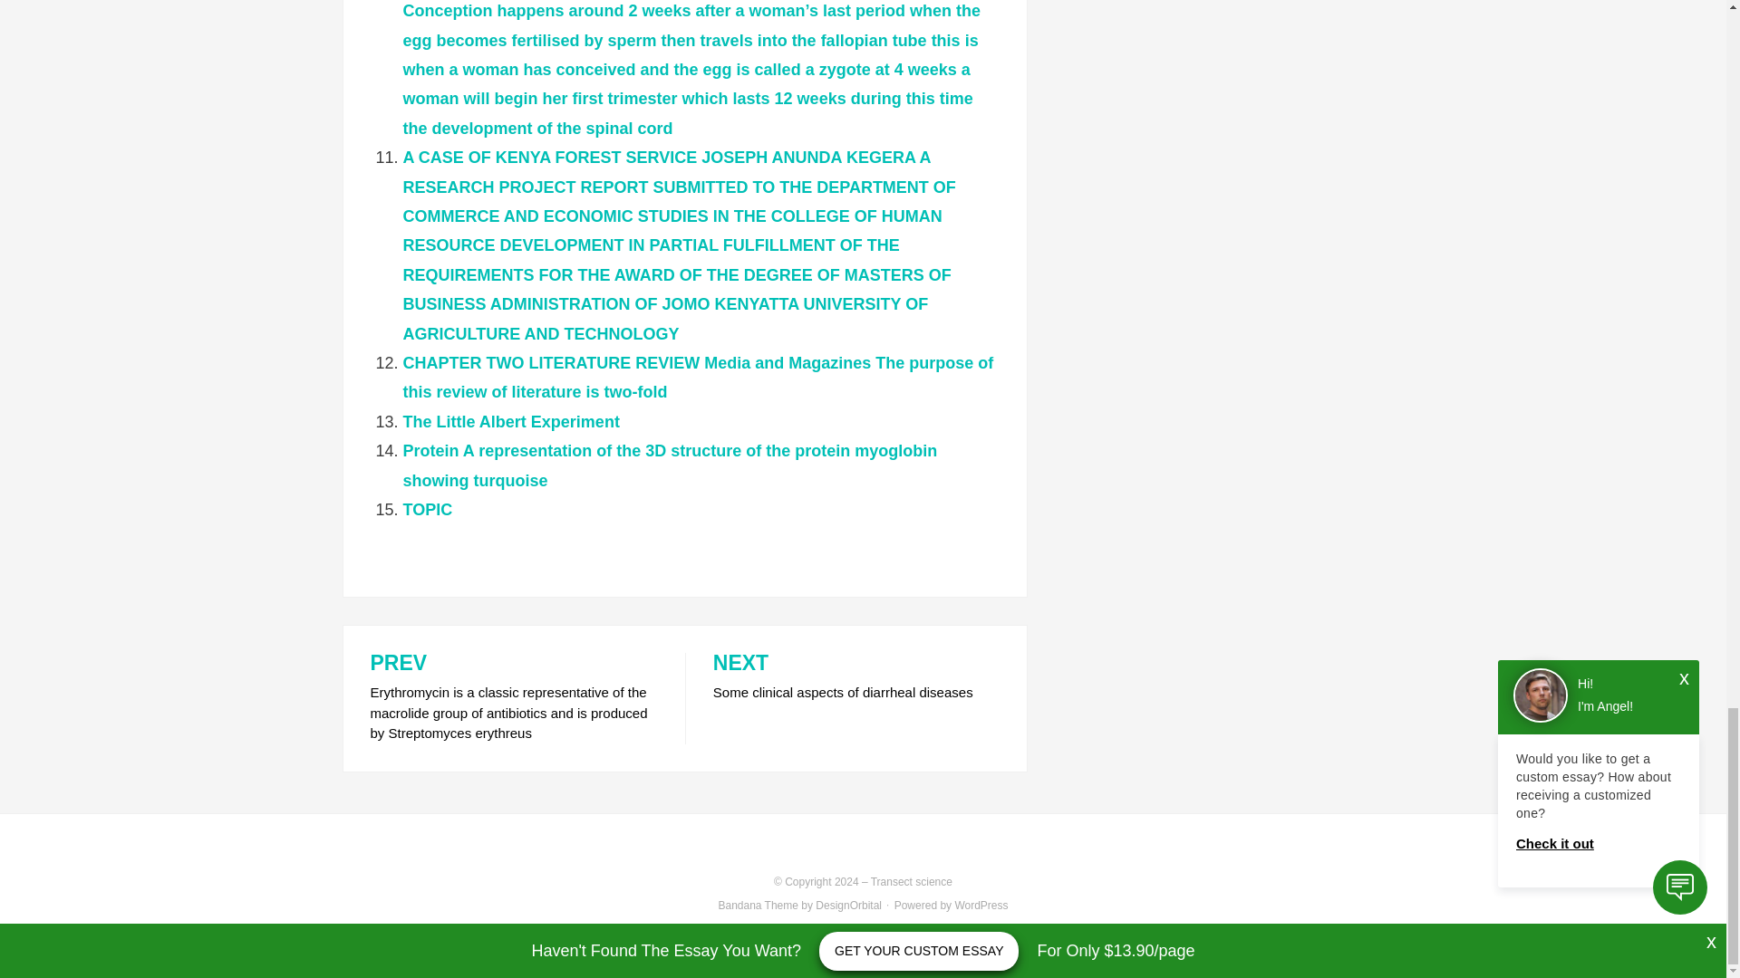  Describe the element at coordinates (912, 881) in the screenshot. I see `Transect science` at that location.